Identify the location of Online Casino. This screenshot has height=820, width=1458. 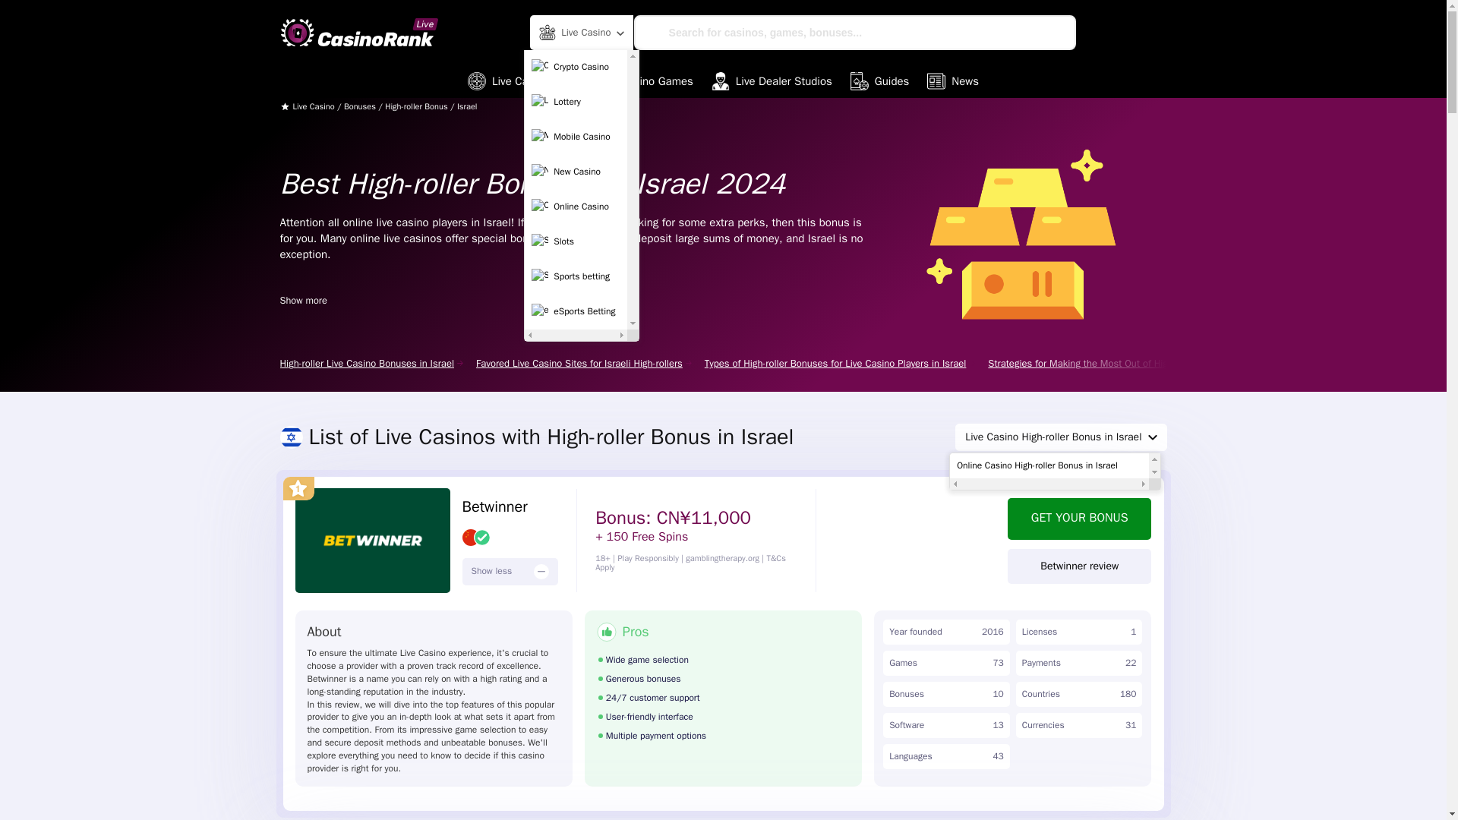
(576, 207).